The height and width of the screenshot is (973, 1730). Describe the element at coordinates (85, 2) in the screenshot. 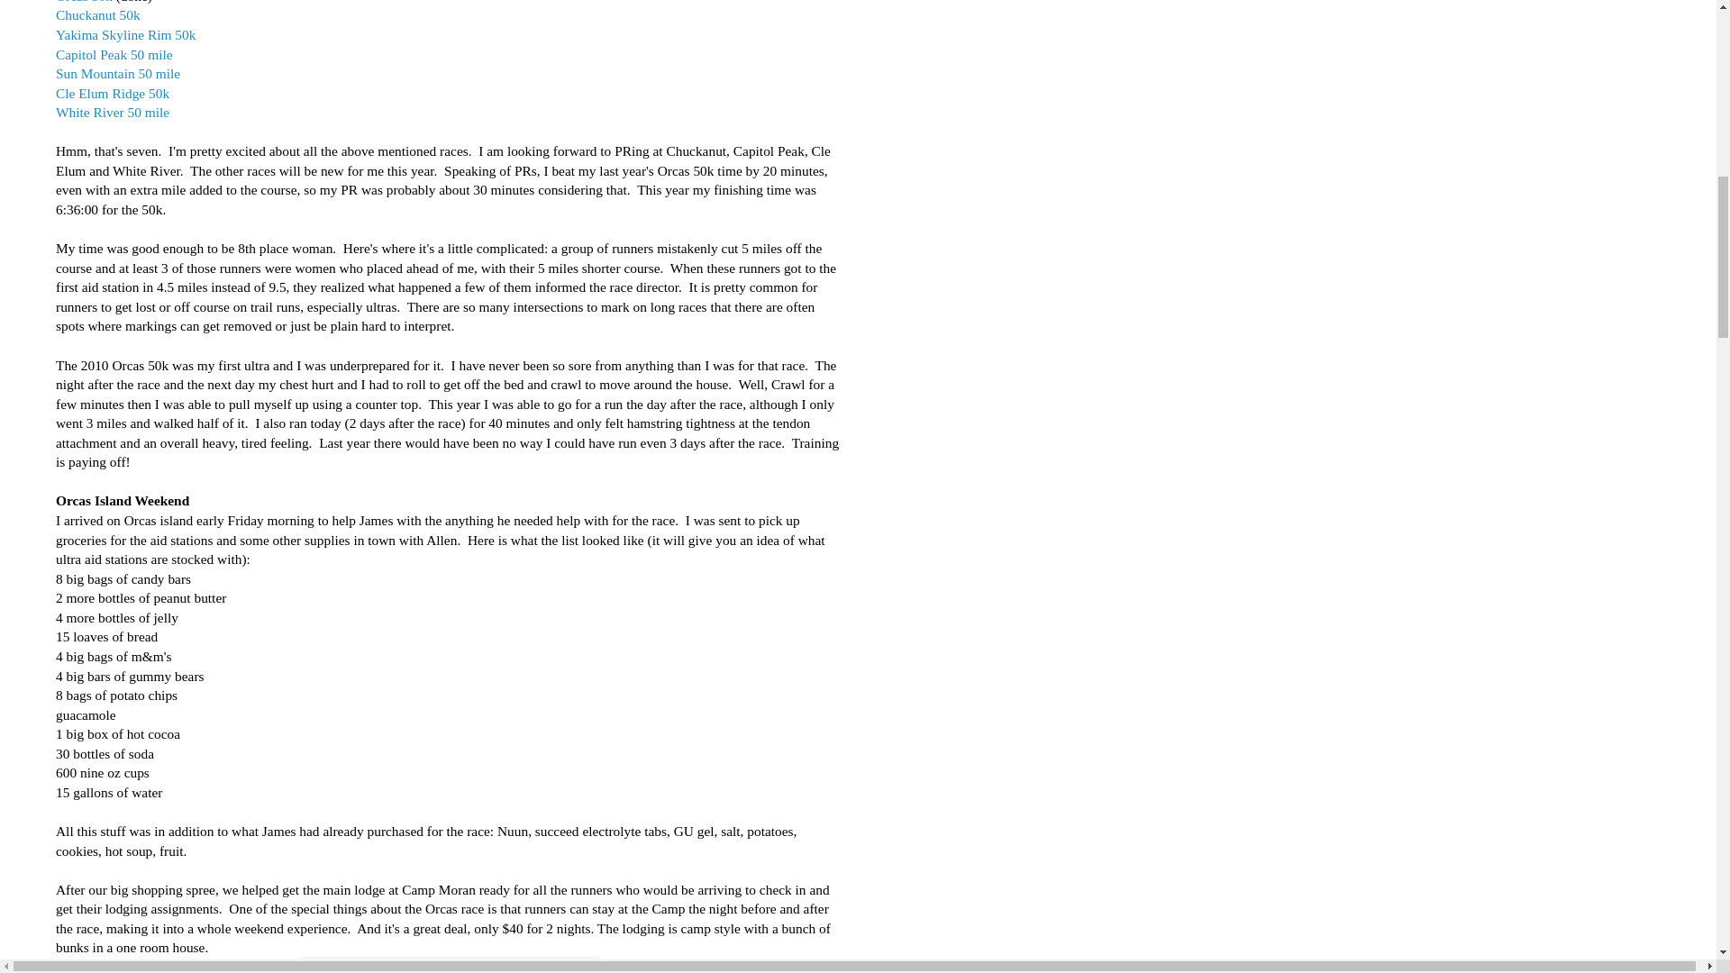

I see `Orcas 50k` at that location.